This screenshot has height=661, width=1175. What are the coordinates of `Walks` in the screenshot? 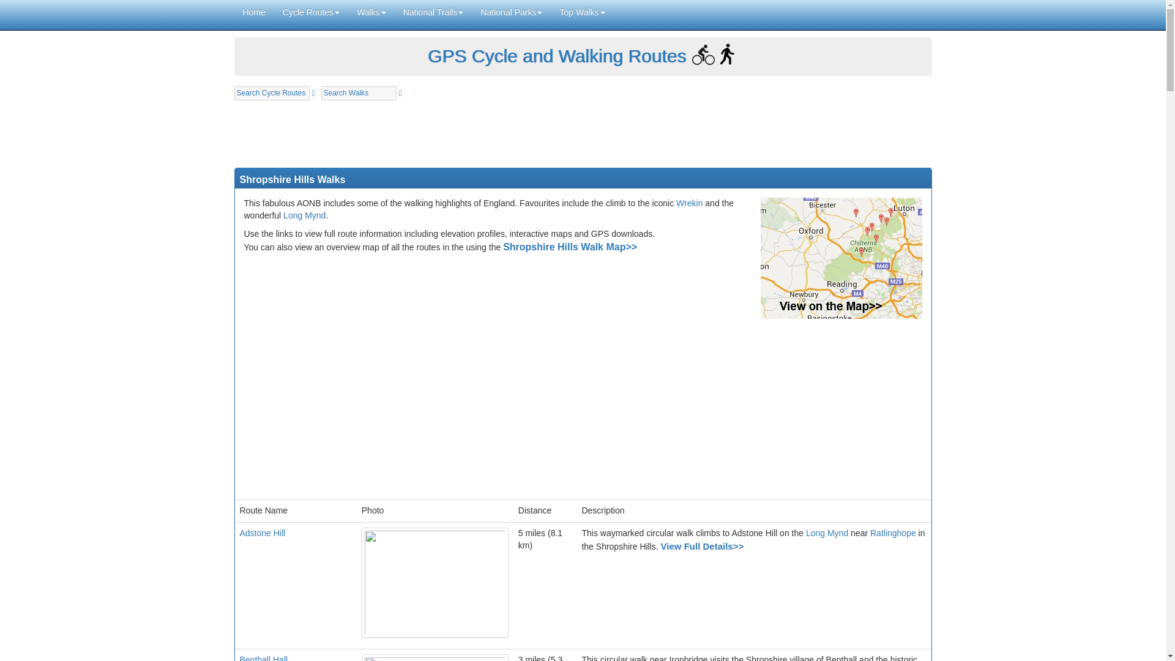 It's located at (371, 12).